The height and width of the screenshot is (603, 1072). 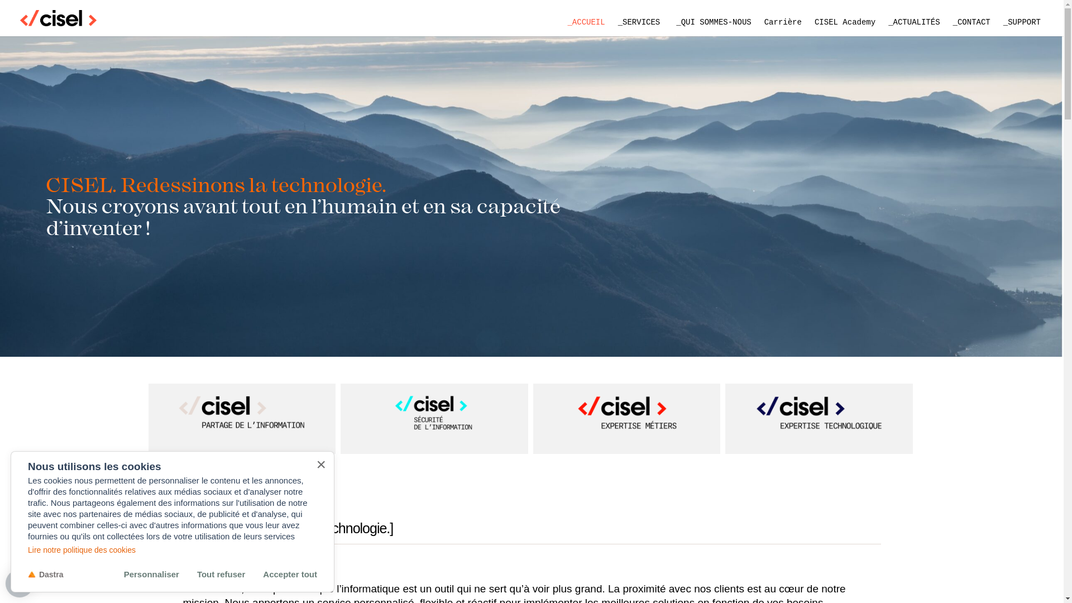 What do you see at coordinates (20, 583) in the screenshot?
I see `0` at bounding box center [20, 583].